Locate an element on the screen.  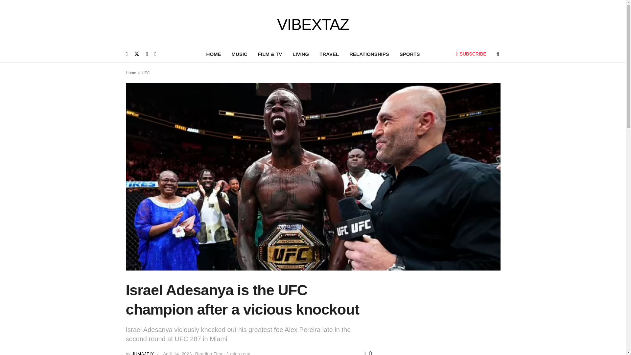
0 is located at coordinates (368, 352).